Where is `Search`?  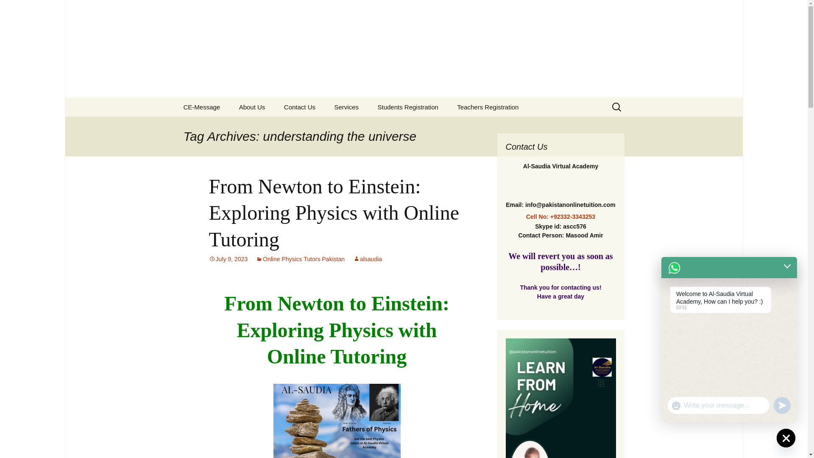
Search is located at coordinates (10, 9).